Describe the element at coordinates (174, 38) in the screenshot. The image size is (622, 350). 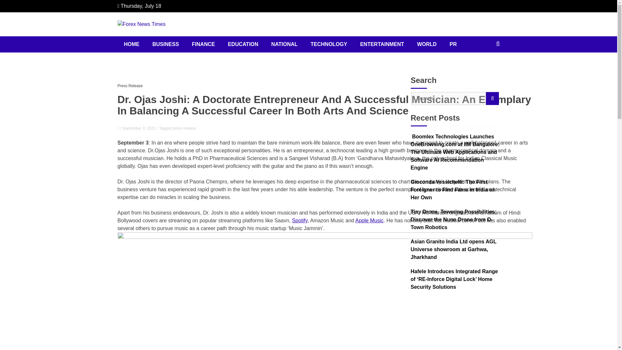
I see `Forex News Times` at that location.